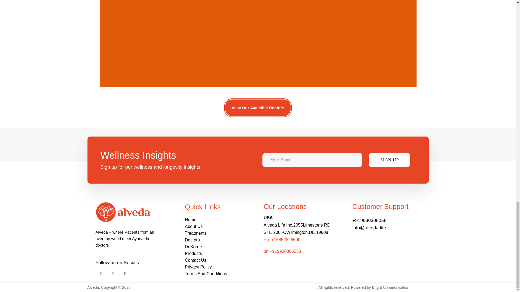  What do you see at coordinates (216, 260) in the screenshot?
I see `Contact Us` at bounding box center [216, 260].